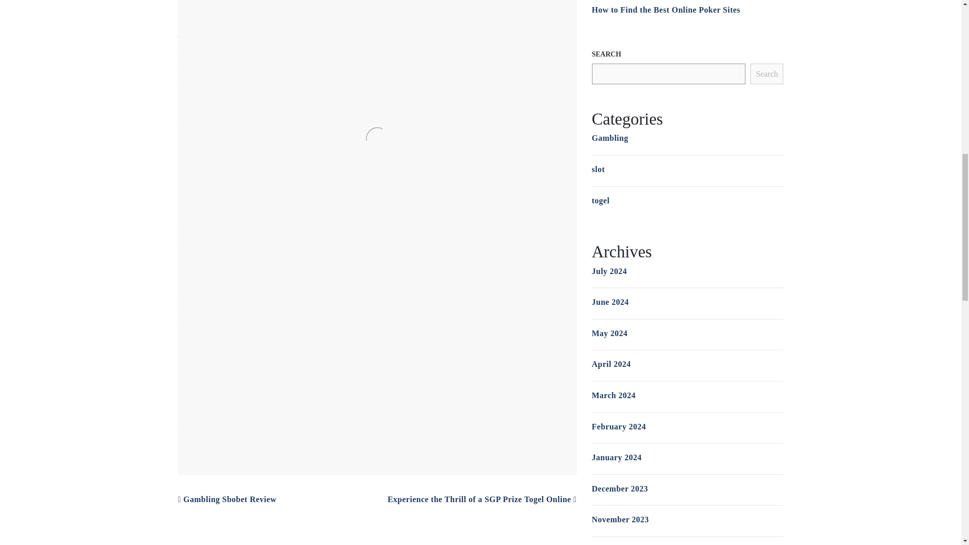 Image resolution: width=969 pixels, height=545 pixels. What do you see at coordinates (611, 364) in the screenshot?
I see `April 2024` at bounding box center [611, 364].